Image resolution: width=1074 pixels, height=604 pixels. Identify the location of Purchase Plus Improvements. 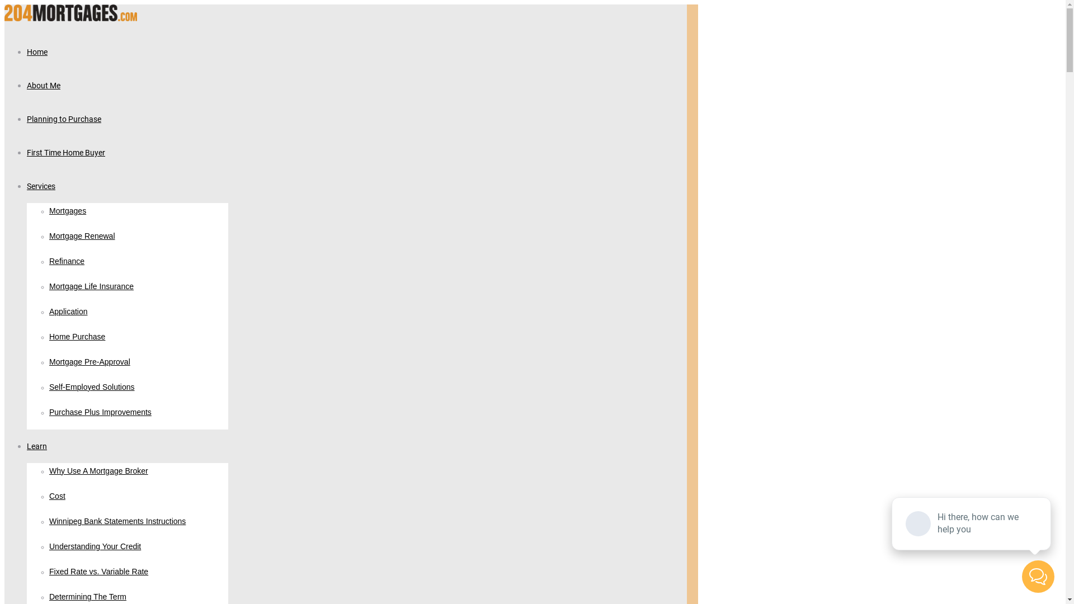
(101, 413).